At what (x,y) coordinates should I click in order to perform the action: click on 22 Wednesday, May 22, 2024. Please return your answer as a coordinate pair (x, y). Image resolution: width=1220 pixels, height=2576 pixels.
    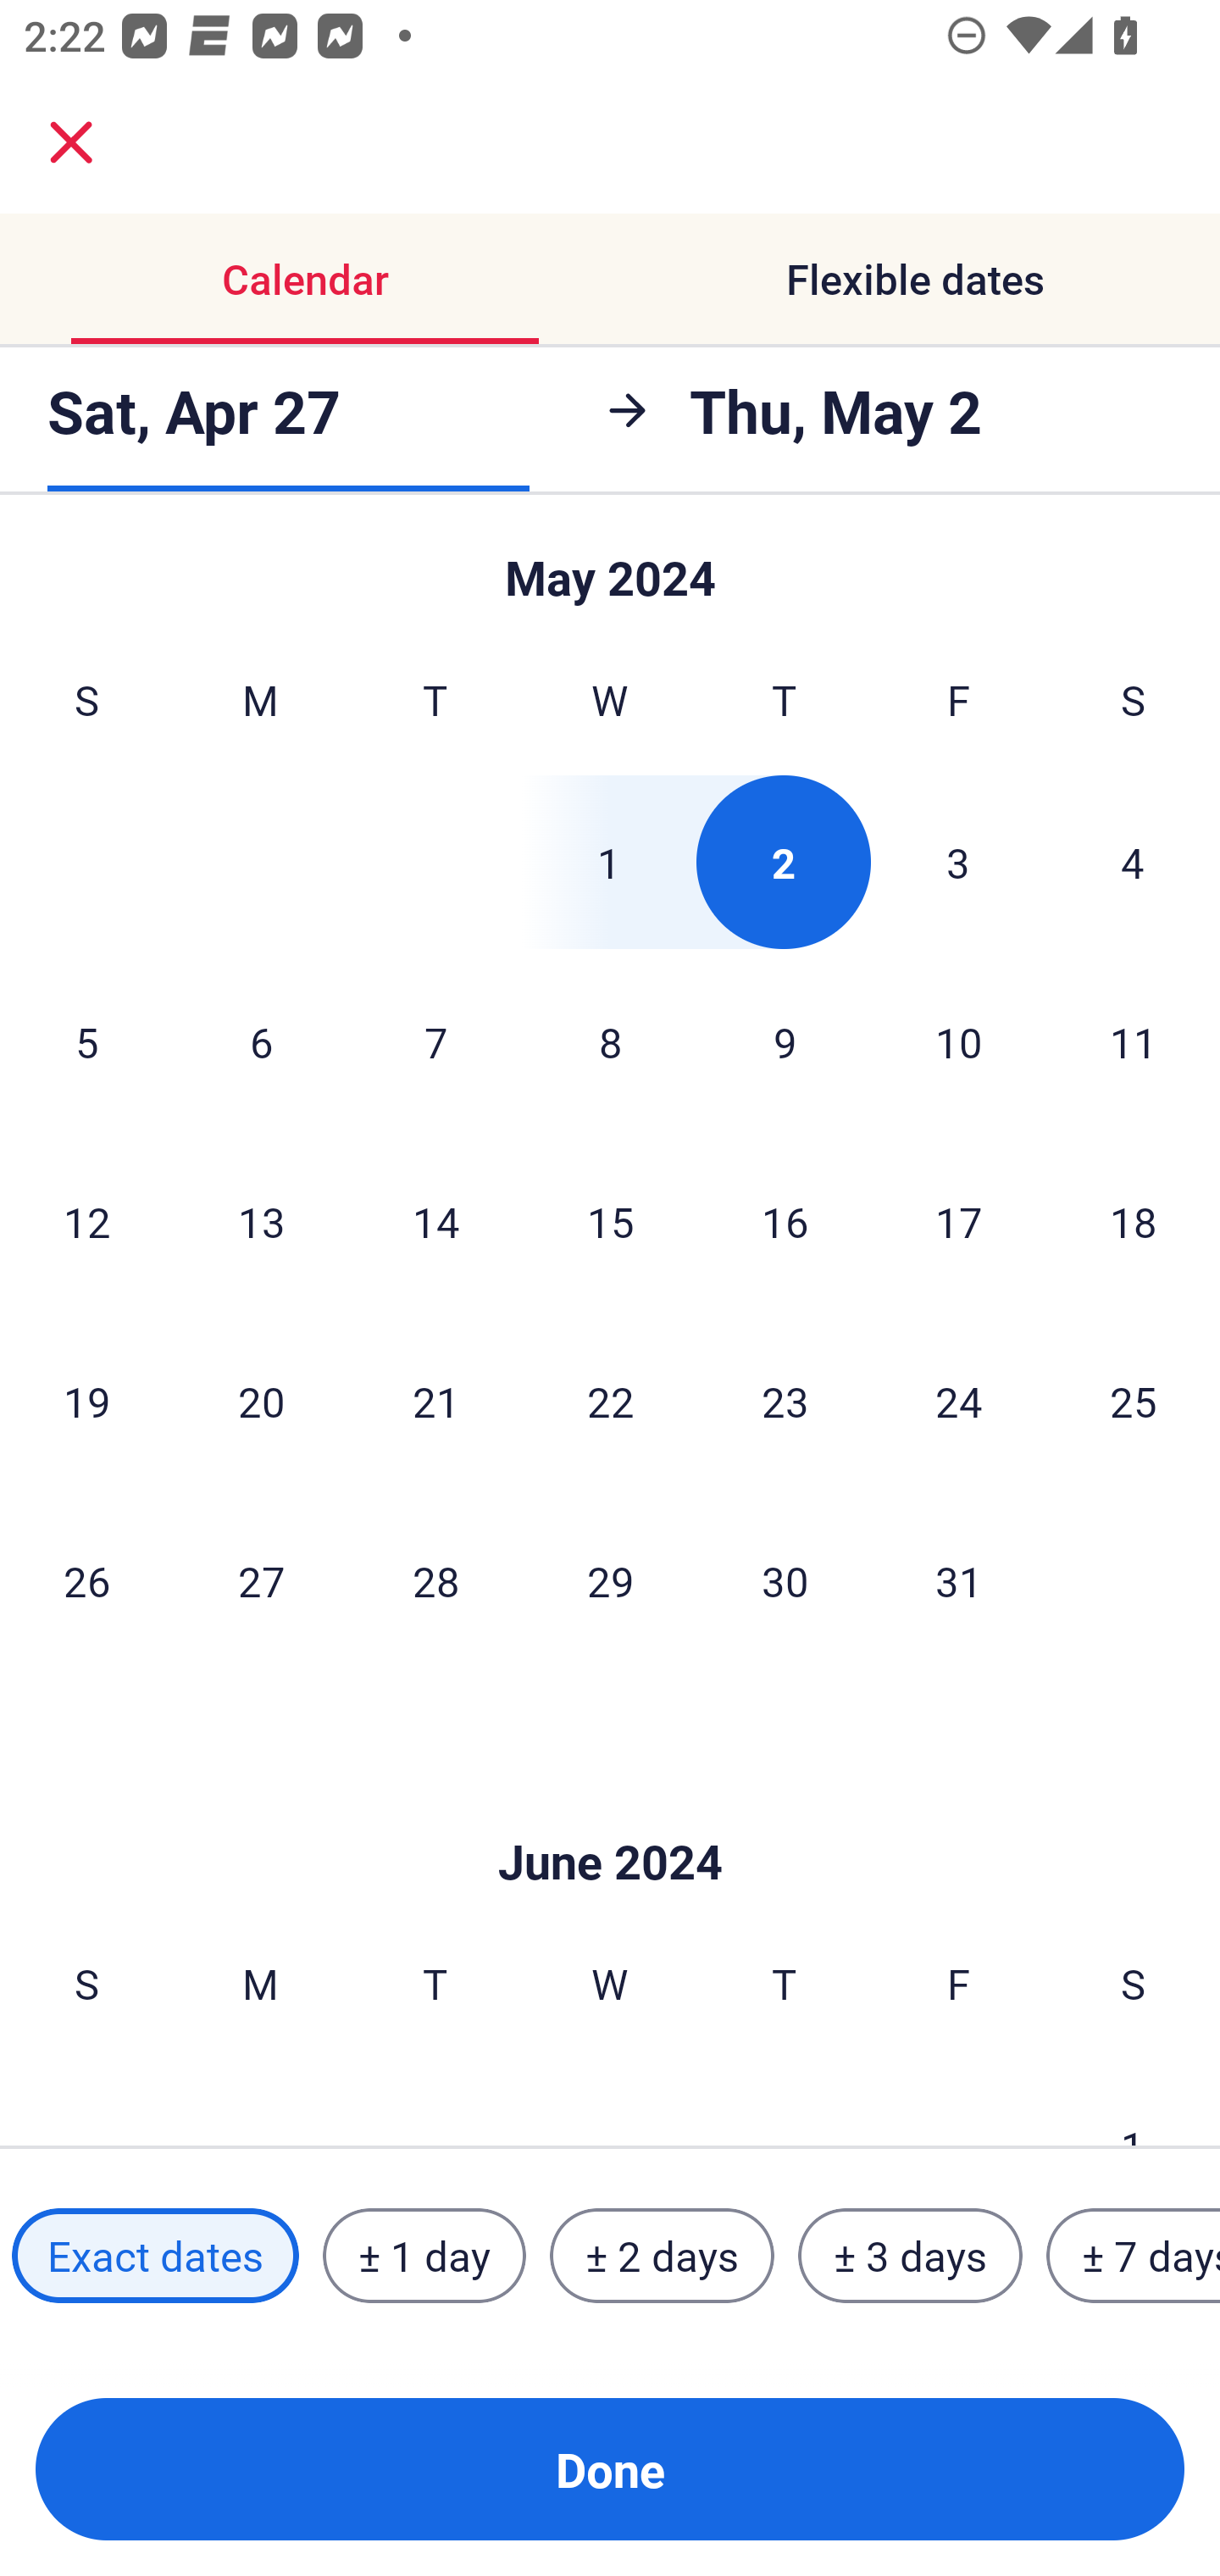
    Looking at the image, I should click on (610, 1402).